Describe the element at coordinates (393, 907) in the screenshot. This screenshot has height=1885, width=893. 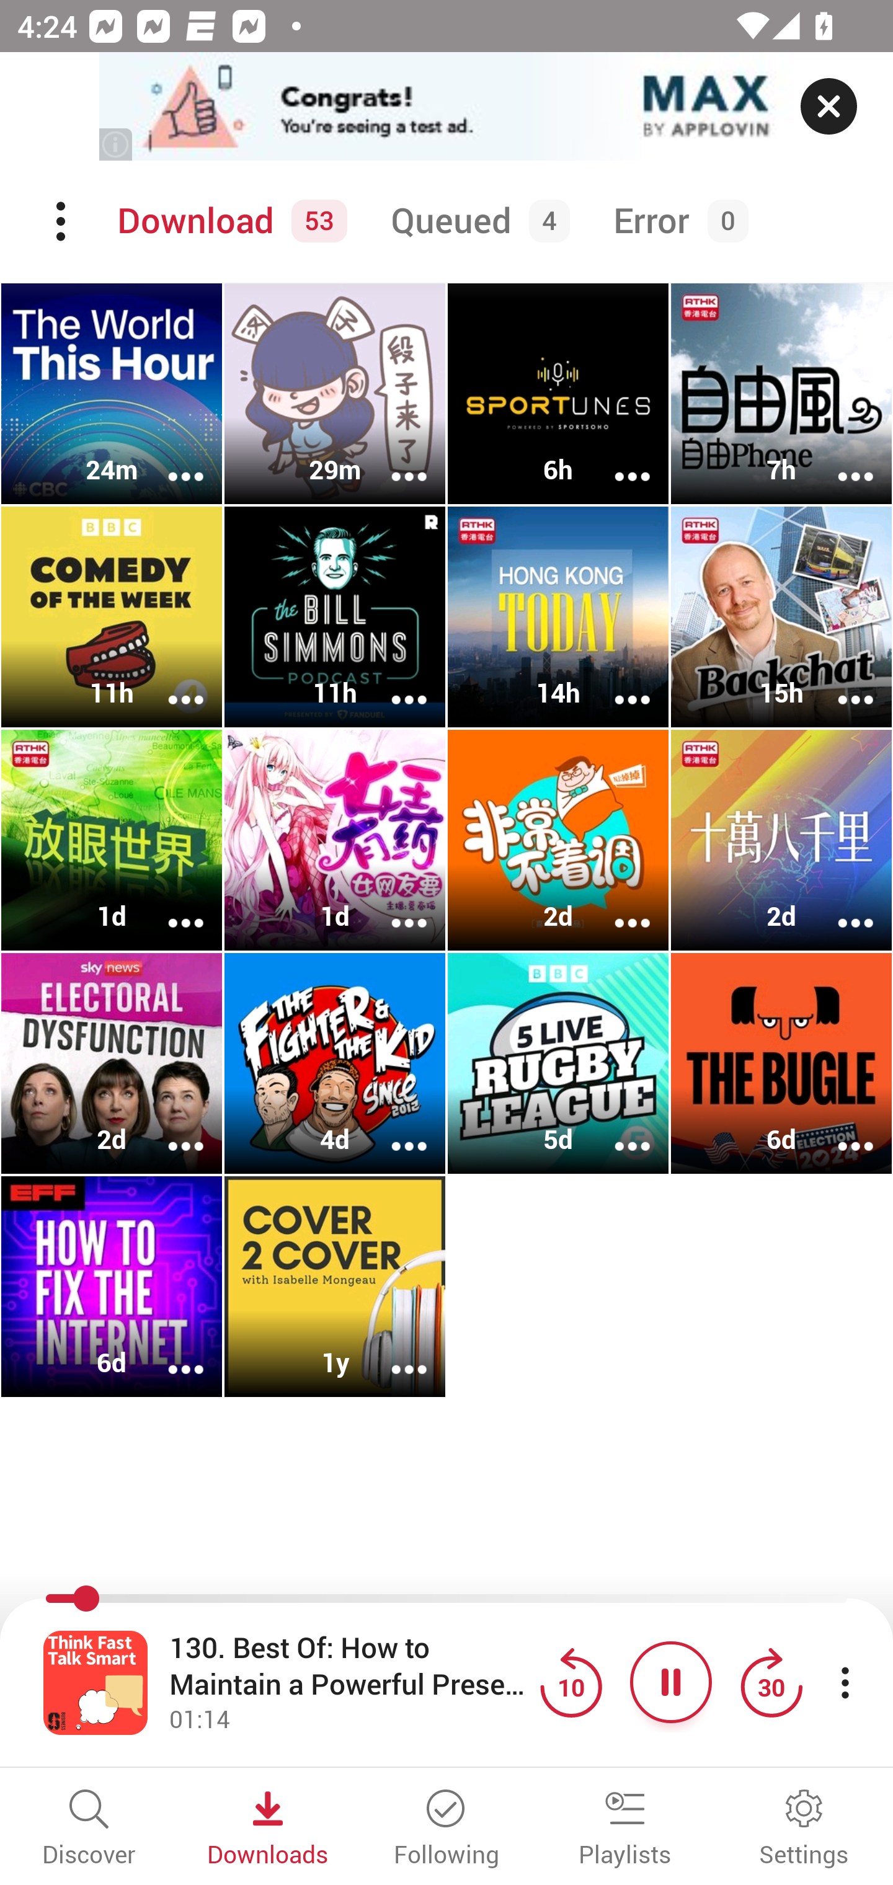
I see `More options` at that location.